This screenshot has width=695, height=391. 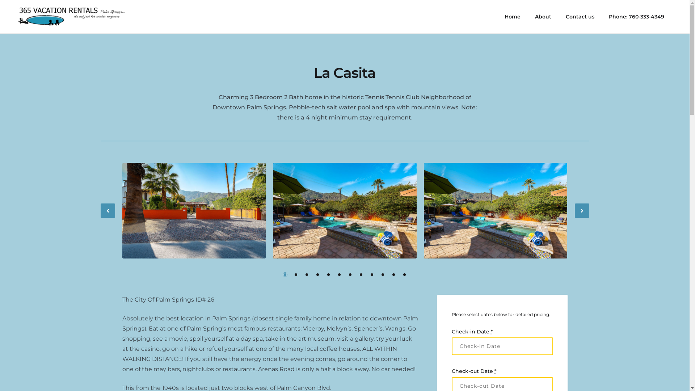 I want to click on About, so click(x=543, y=17).